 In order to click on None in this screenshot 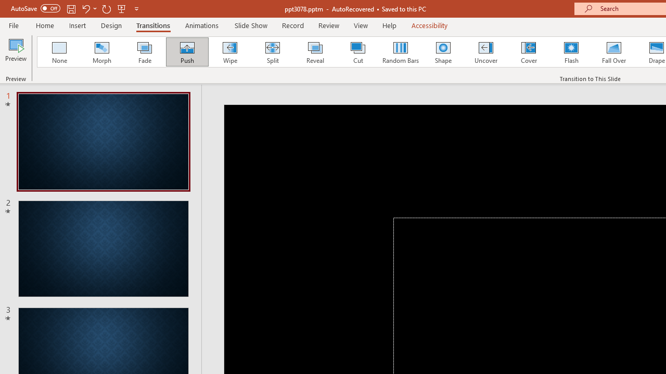, I will do `click(59, 52)`.